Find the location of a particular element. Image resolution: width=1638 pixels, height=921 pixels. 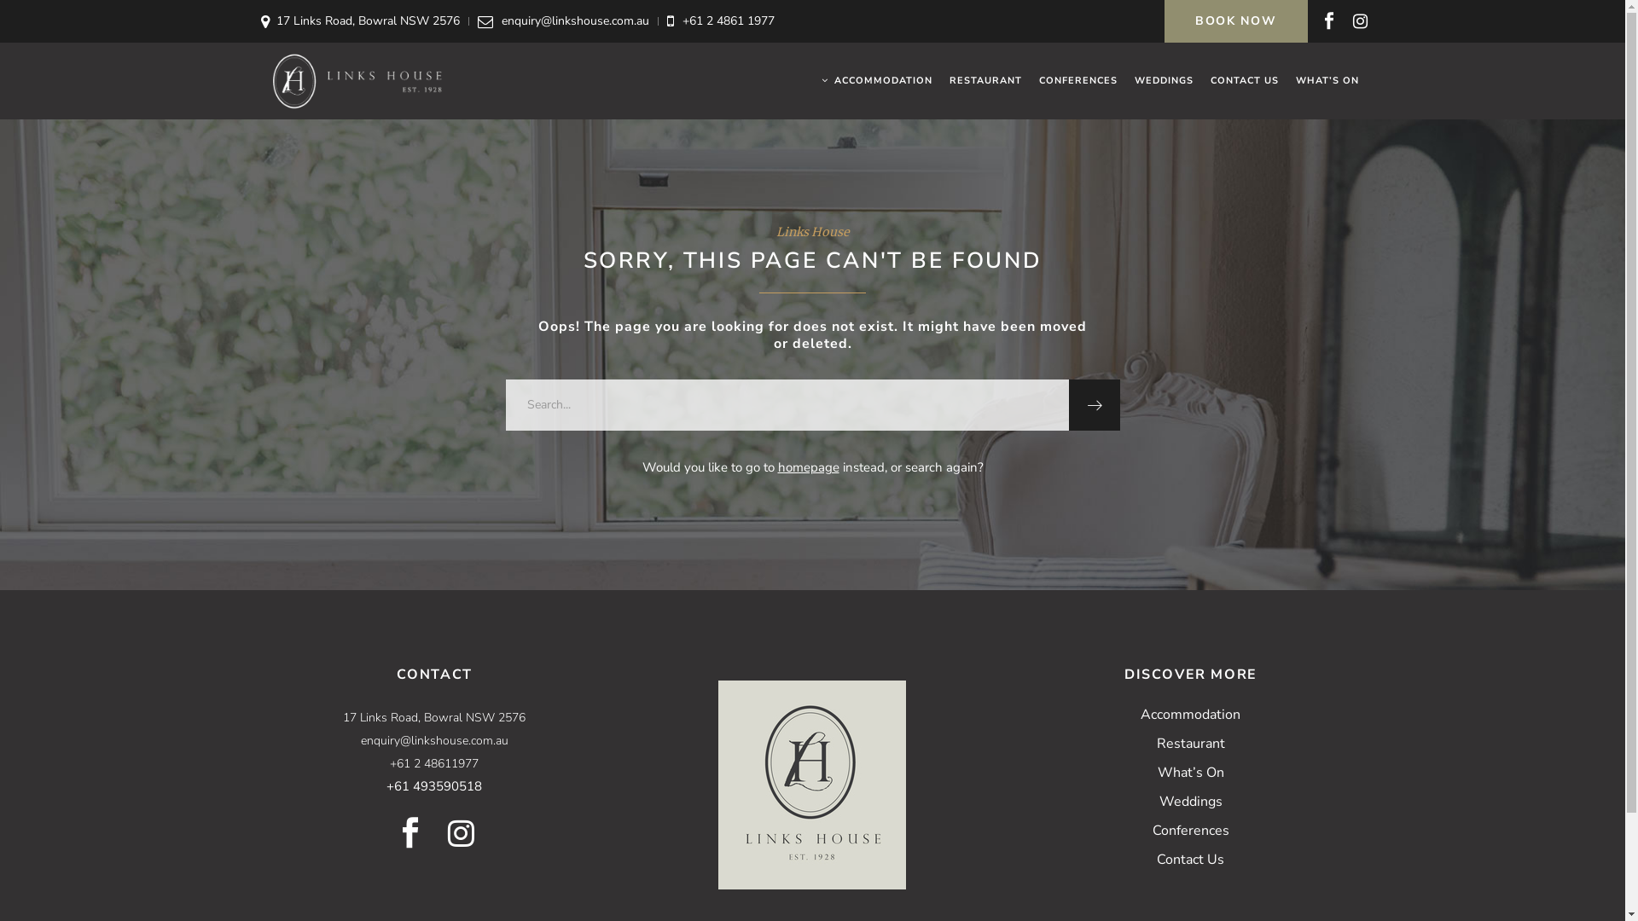

+61 2 4861 1977 is located at coordinates (729, 20).